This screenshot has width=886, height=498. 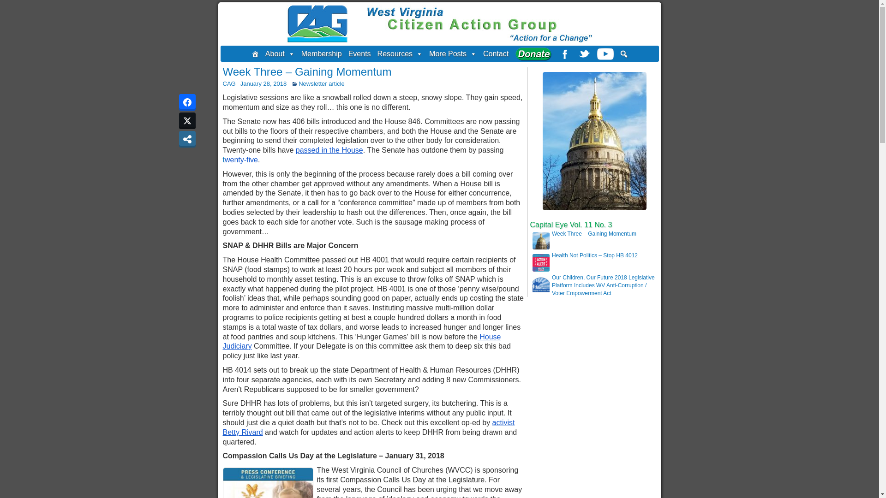 I want to click on CAG, so click(x=229, y=83).